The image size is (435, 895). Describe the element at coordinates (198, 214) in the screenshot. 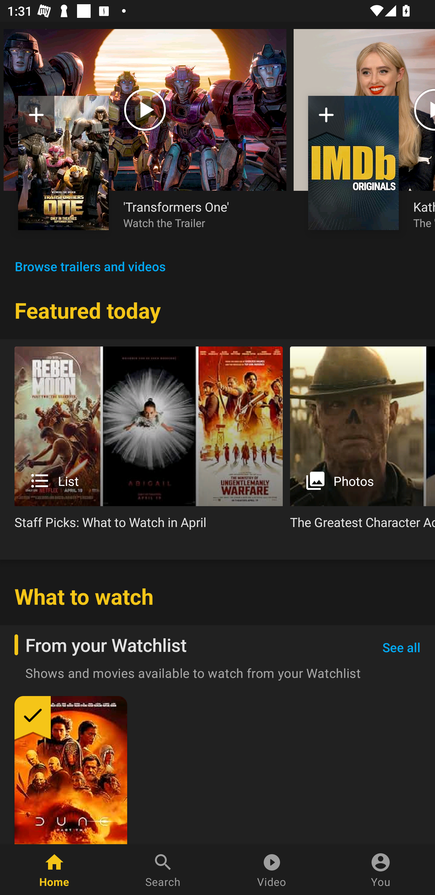

I see `'Transformers One' Watch the Trailer` at that location.